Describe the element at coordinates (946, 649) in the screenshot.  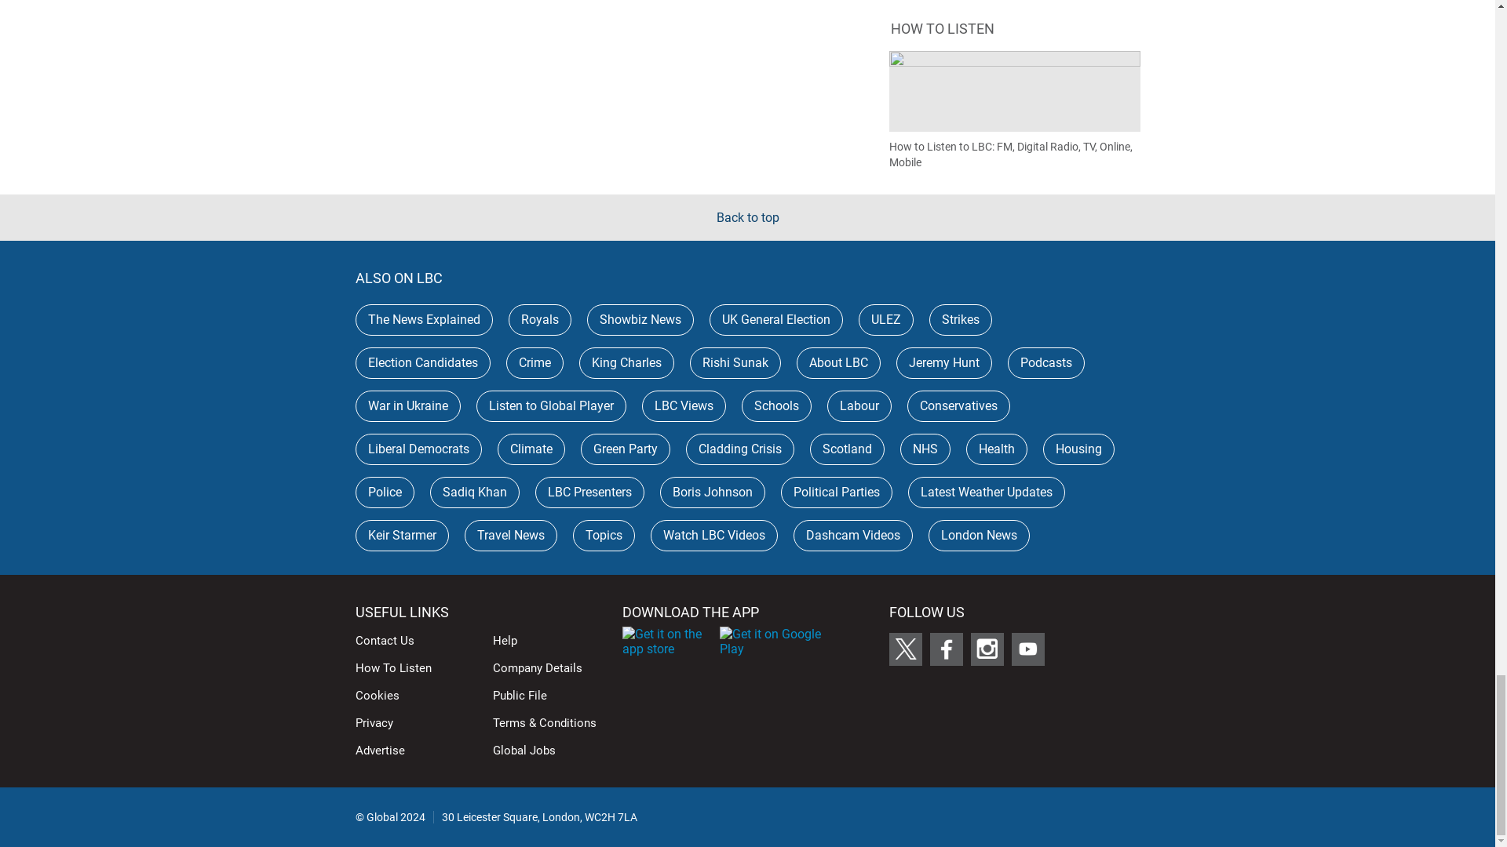
I see `Follow LBC on Facebook` at that location.